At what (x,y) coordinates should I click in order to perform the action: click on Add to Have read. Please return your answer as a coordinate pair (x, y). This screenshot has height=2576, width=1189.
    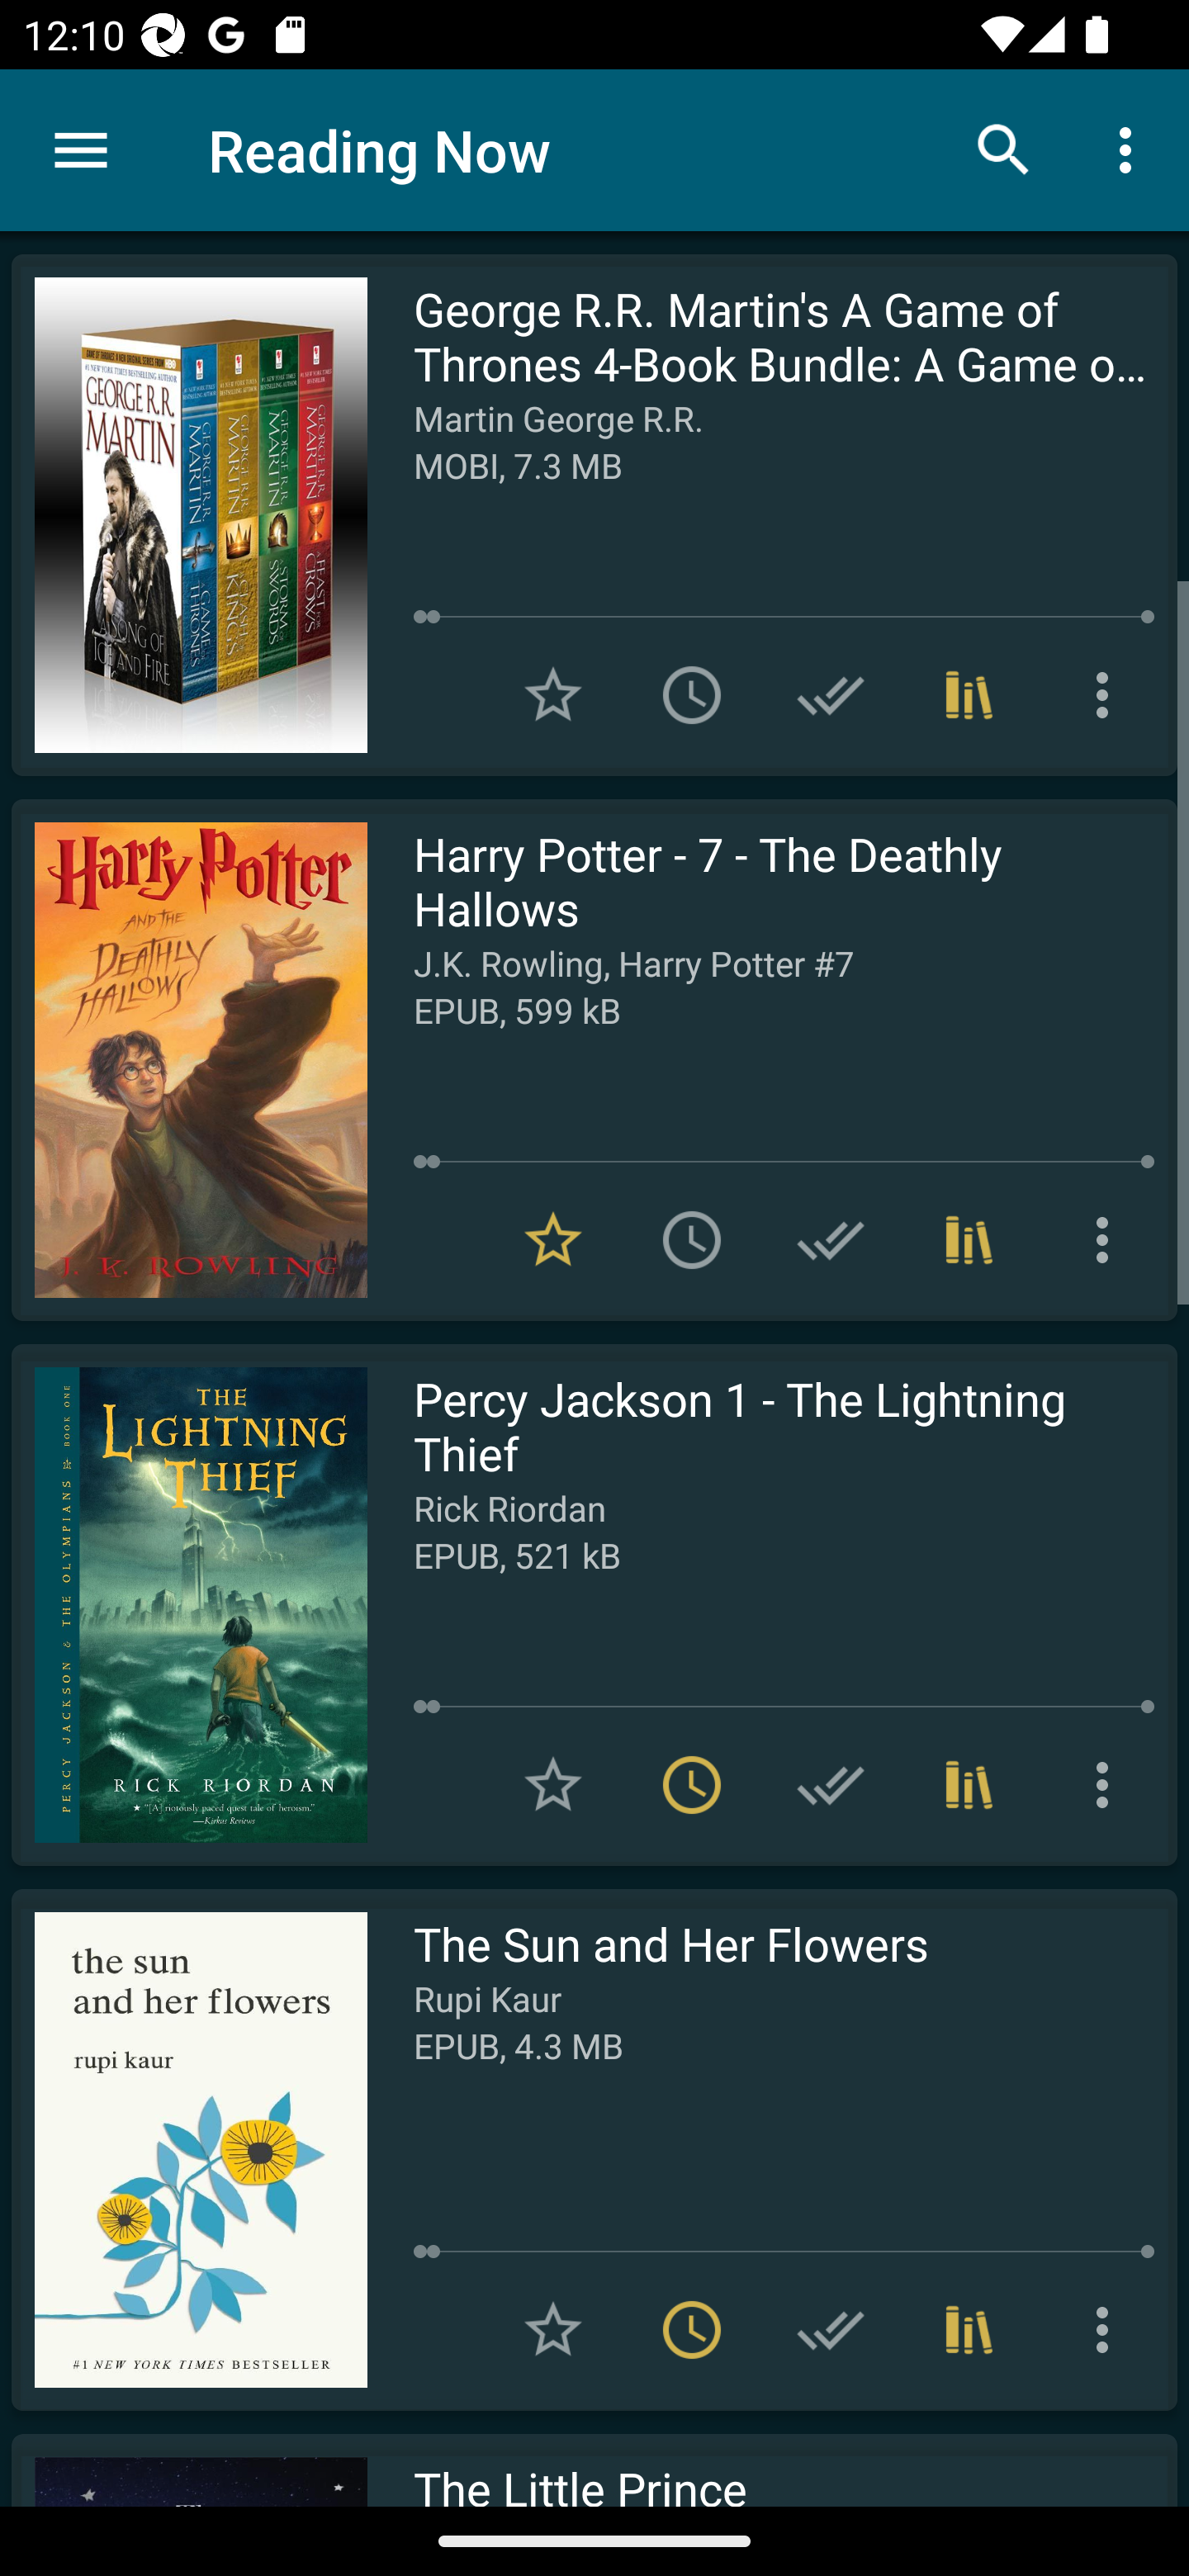
    Looking at the image, I should click on (831, 1238).